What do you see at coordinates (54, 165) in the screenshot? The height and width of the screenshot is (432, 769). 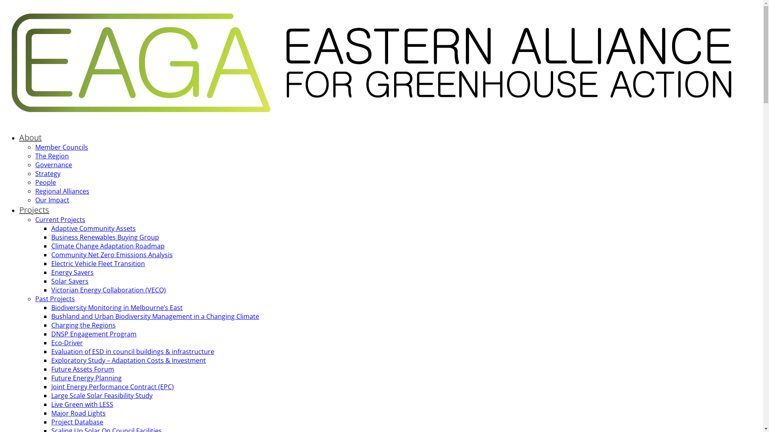 I see `Governance` at bounding box center [54, 165].